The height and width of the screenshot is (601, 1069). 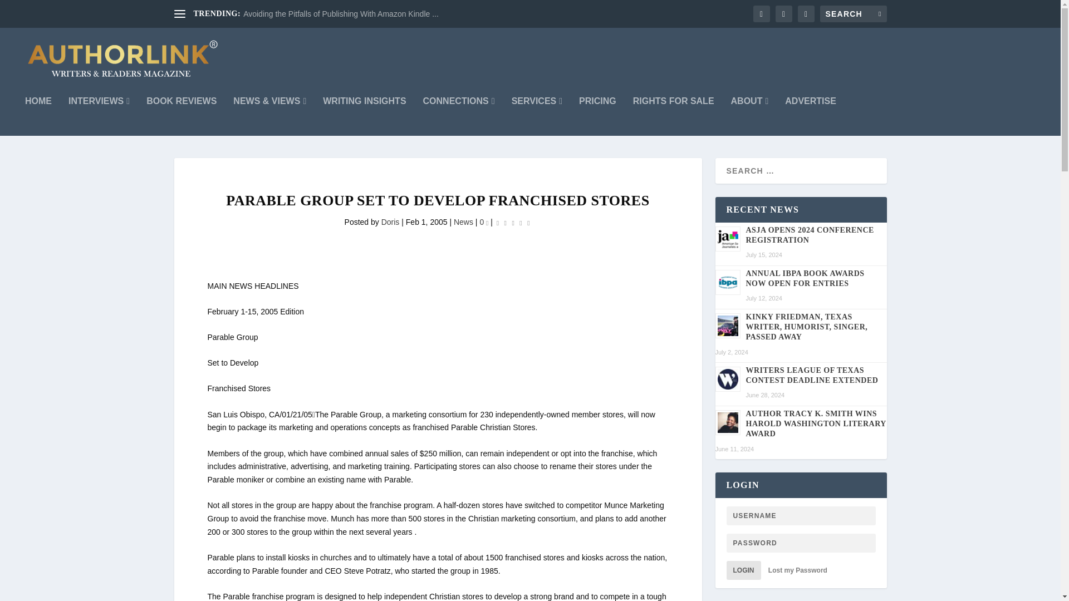 What do you see at coordinates (513, 223) in the screenshot?
I see `Rating: 0.00` at bounding box center [513, 223].